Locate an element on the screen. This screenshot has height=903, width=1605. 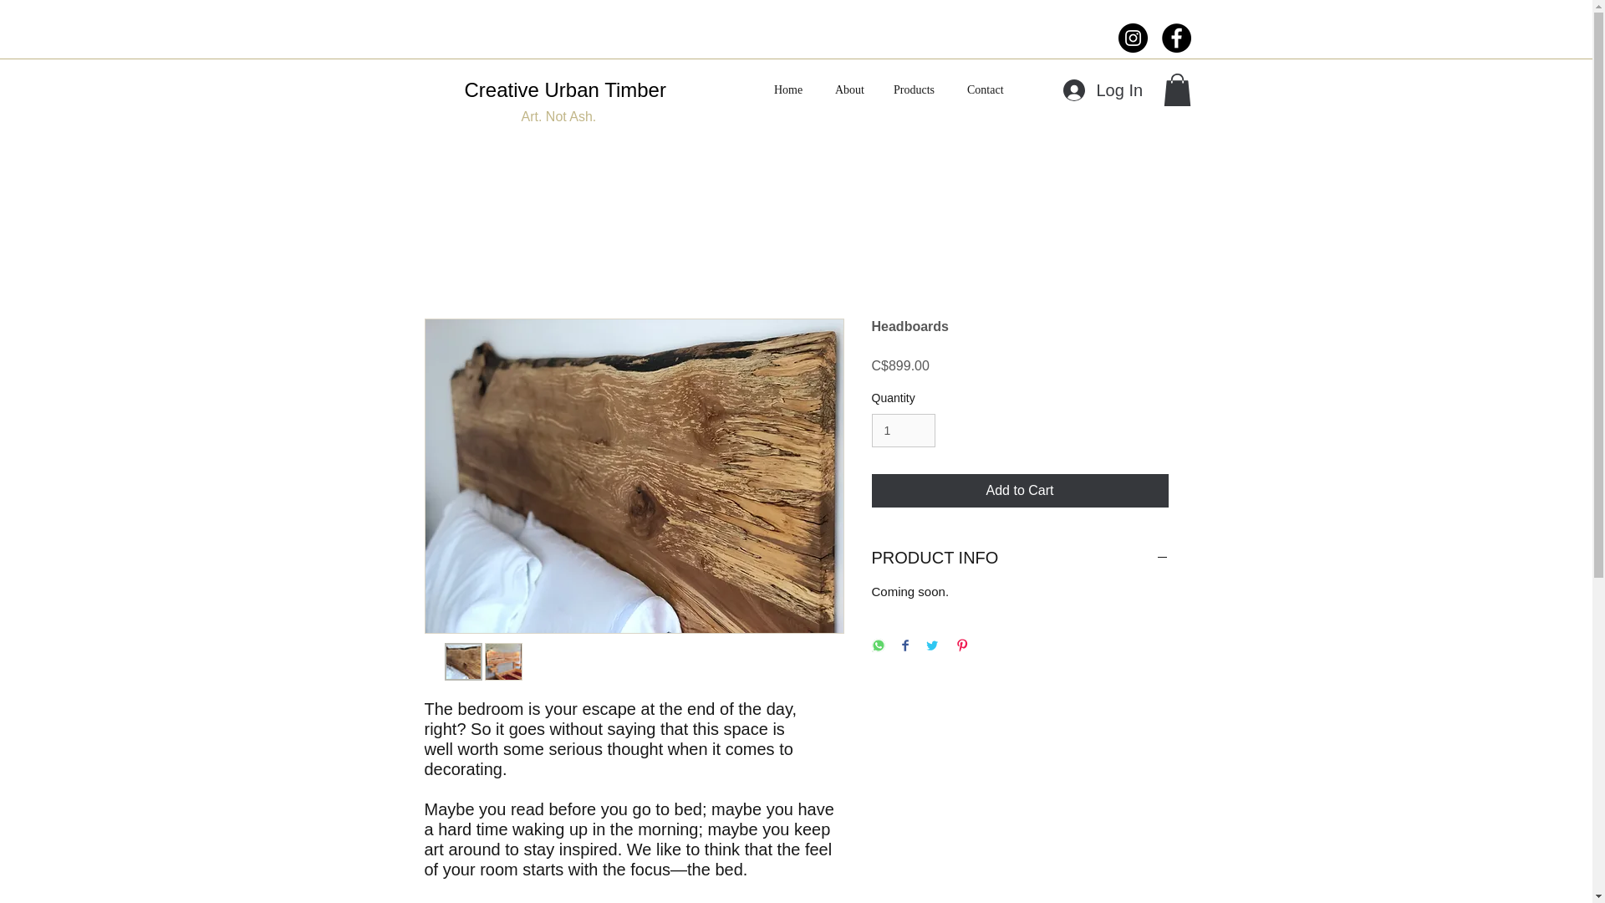
Add to Cart is located at coordinates (1020, 490).